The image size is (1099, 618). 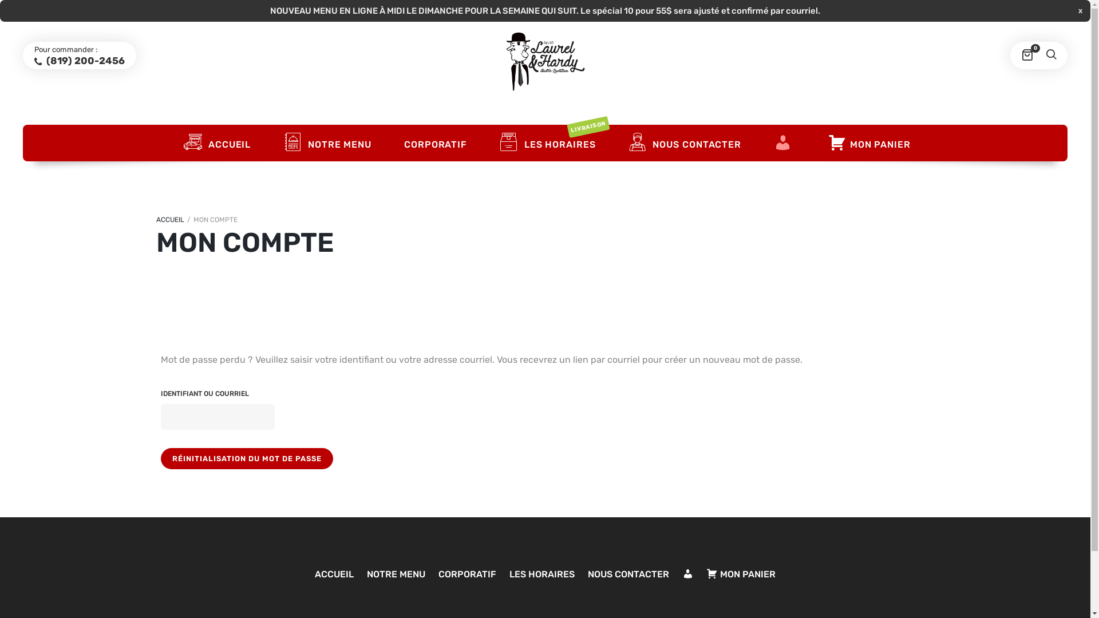 I want to click on ACCUEIL, so click(x=169, y=220).